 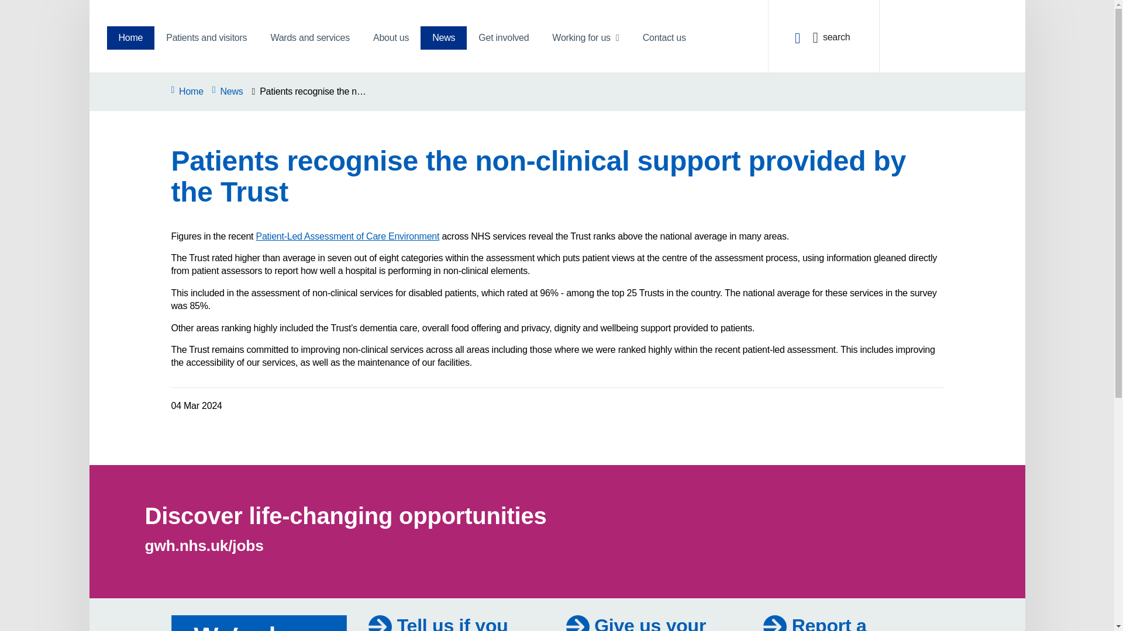 I want to click on Patients and visitors, so click(x=206, y=38).